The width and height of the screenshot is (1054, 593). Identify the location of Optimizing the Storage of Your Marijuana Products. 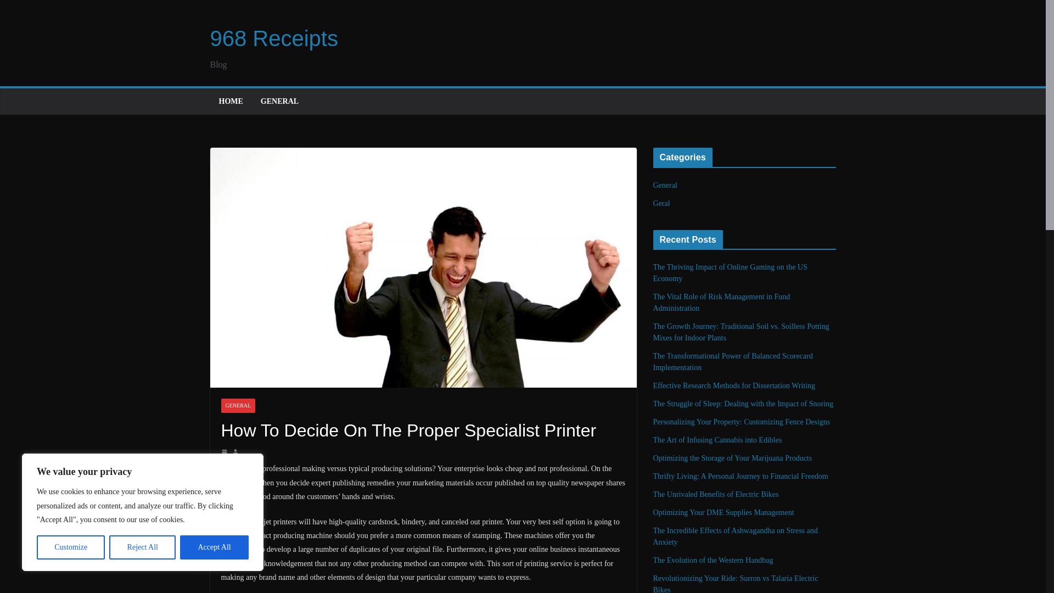
(733, 458).